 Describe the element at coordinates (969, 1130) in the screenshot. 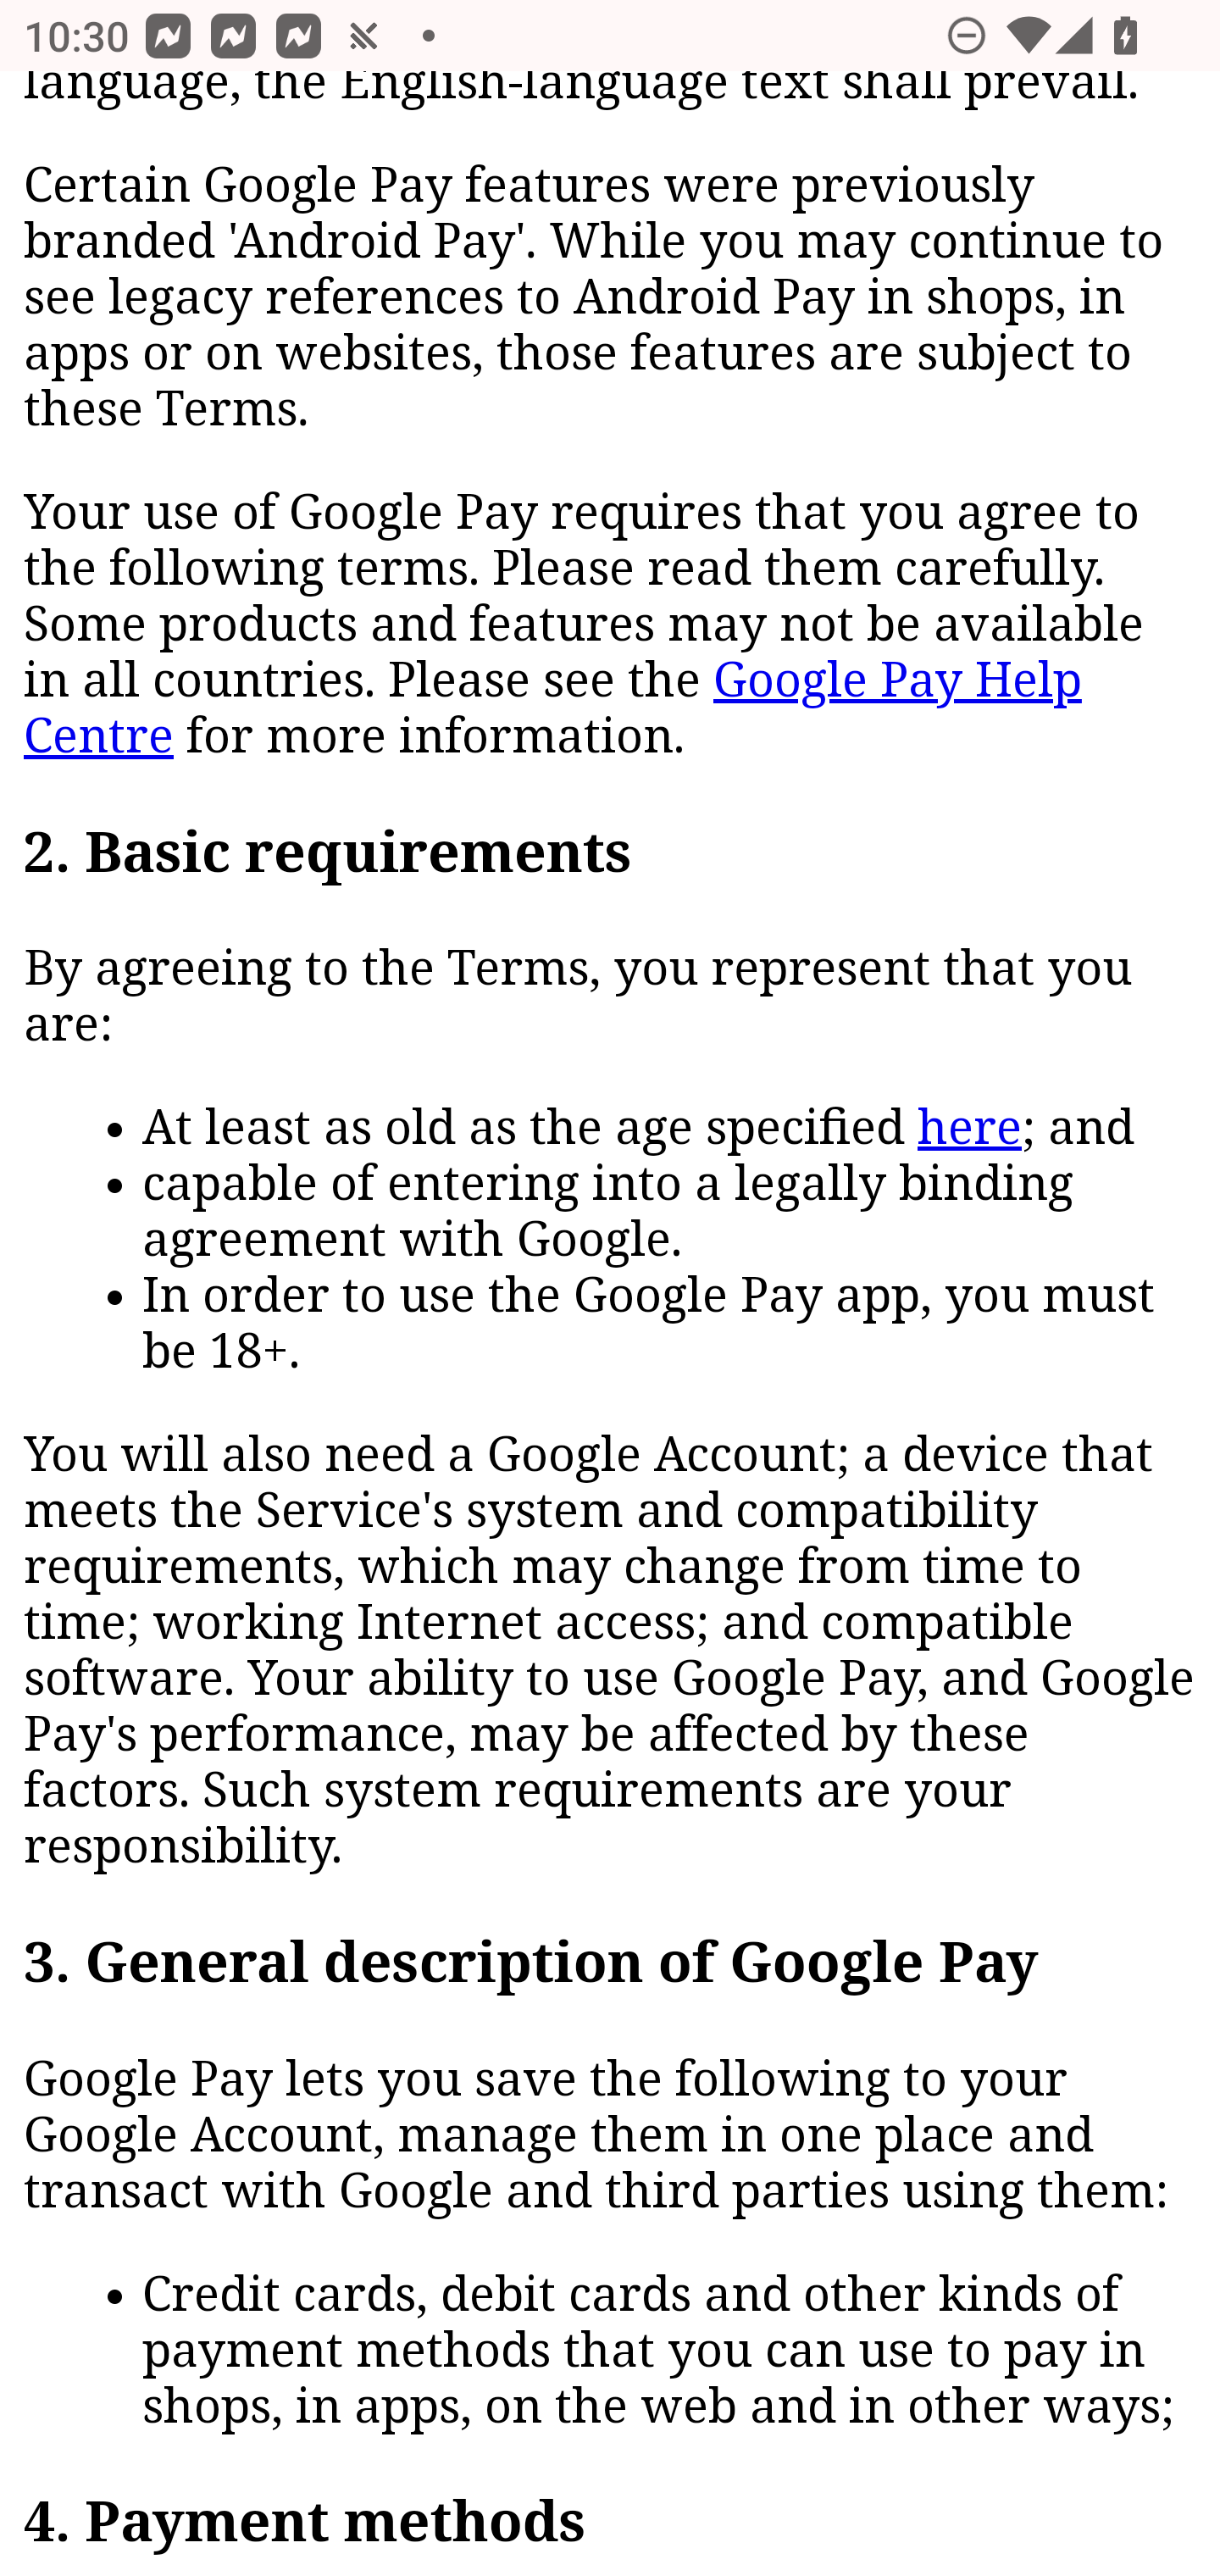

I see `here` at that location.